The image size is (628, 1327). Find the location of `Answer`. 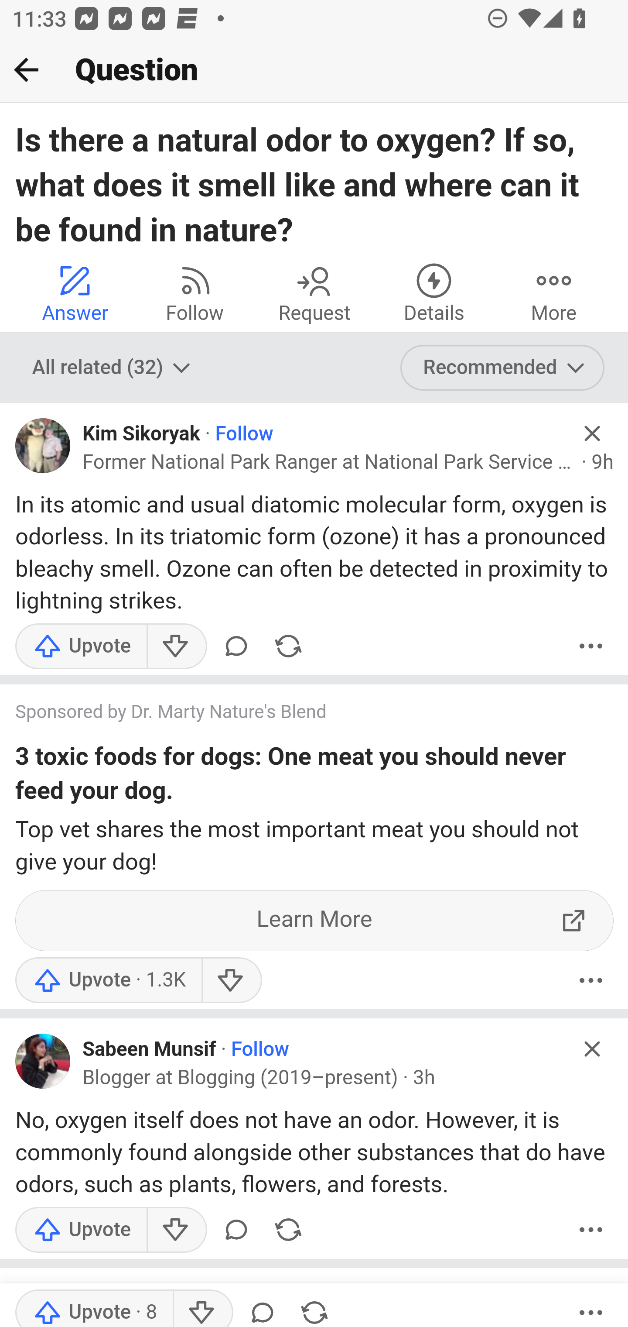

Answer is located at coordinates (75, 292).